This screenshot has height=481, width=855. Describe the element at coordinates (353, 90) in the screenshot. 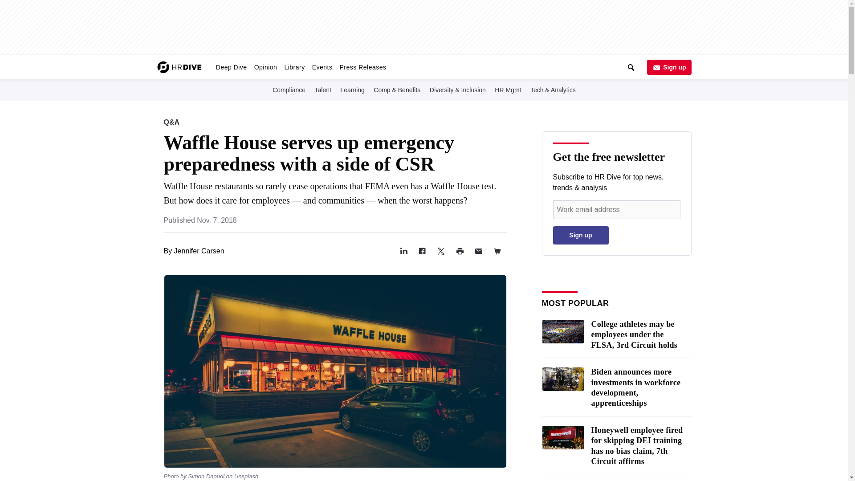

I see `Learning` at that location.